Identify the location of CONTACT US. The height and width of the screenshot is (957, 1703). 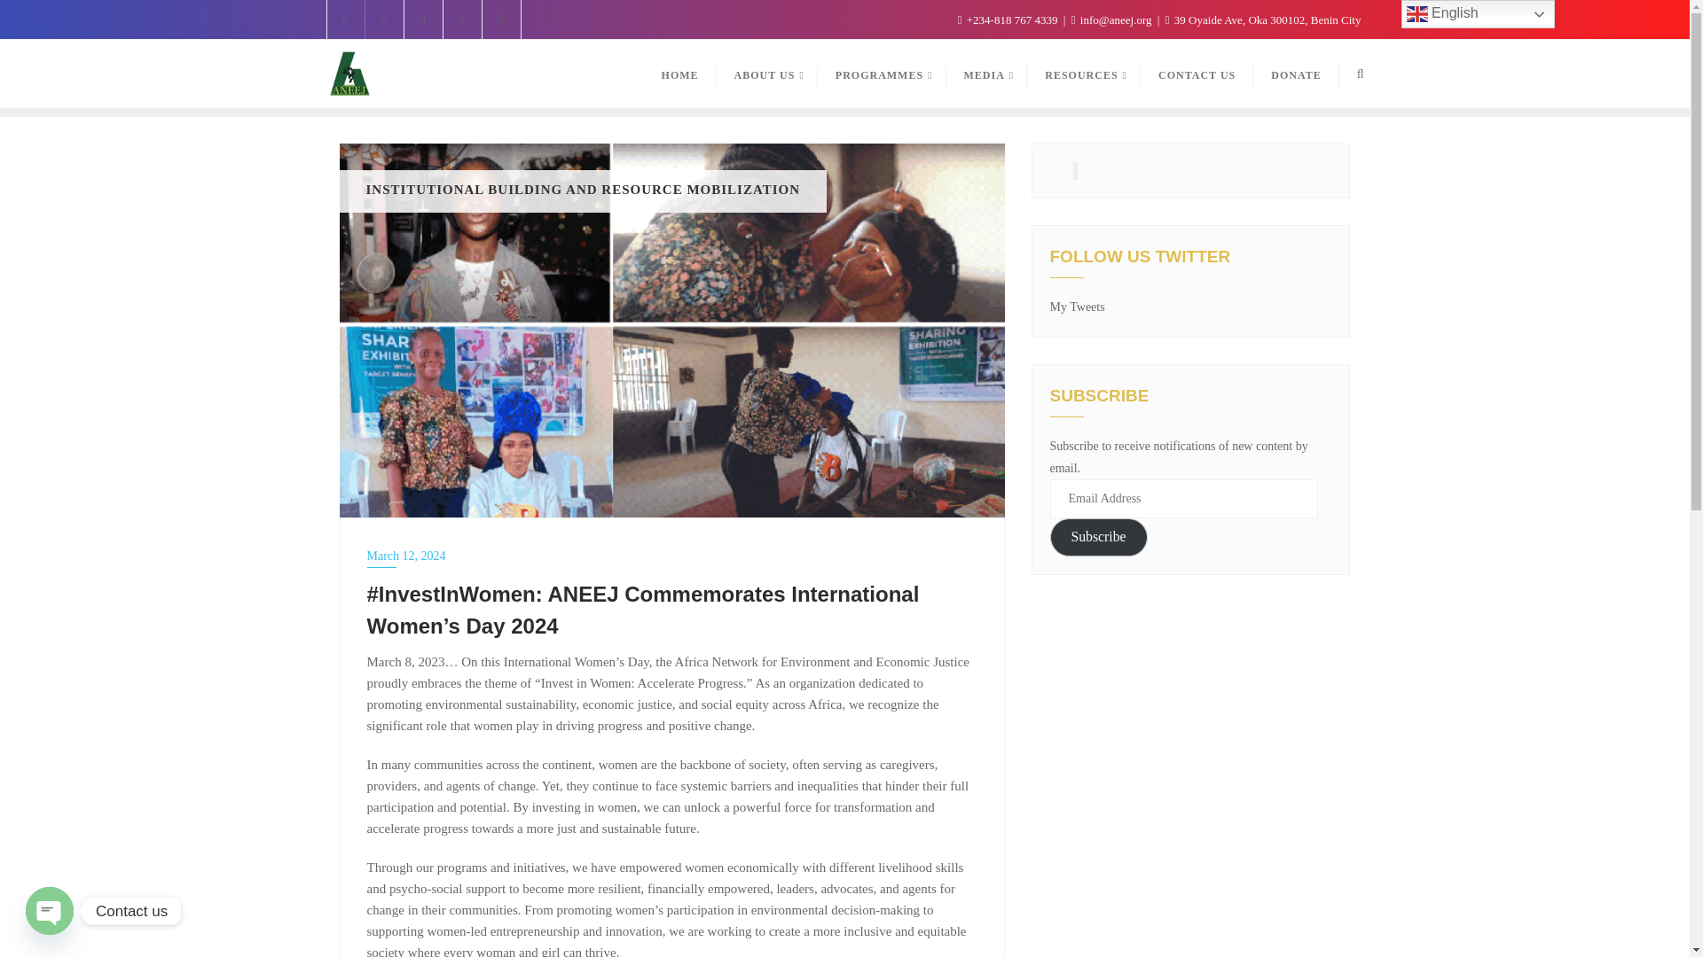
(1197, 74).